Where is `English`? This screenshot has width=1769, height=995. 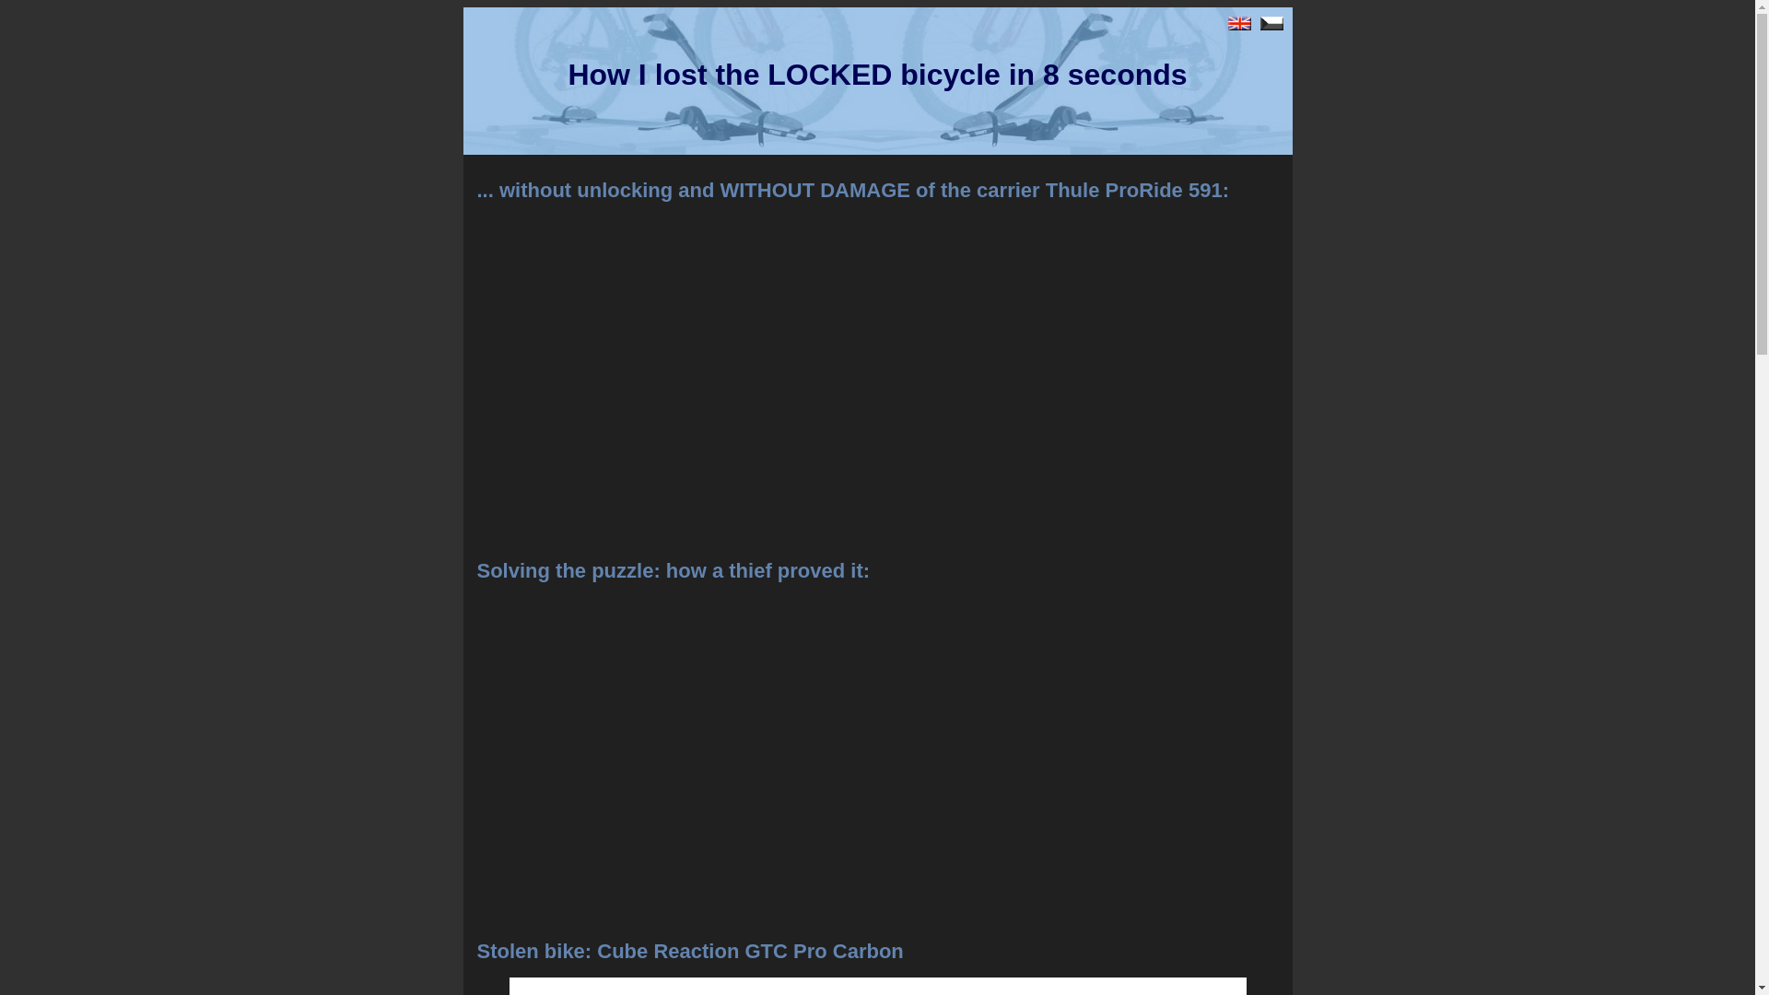 English is located at coordinates (1238, 24).